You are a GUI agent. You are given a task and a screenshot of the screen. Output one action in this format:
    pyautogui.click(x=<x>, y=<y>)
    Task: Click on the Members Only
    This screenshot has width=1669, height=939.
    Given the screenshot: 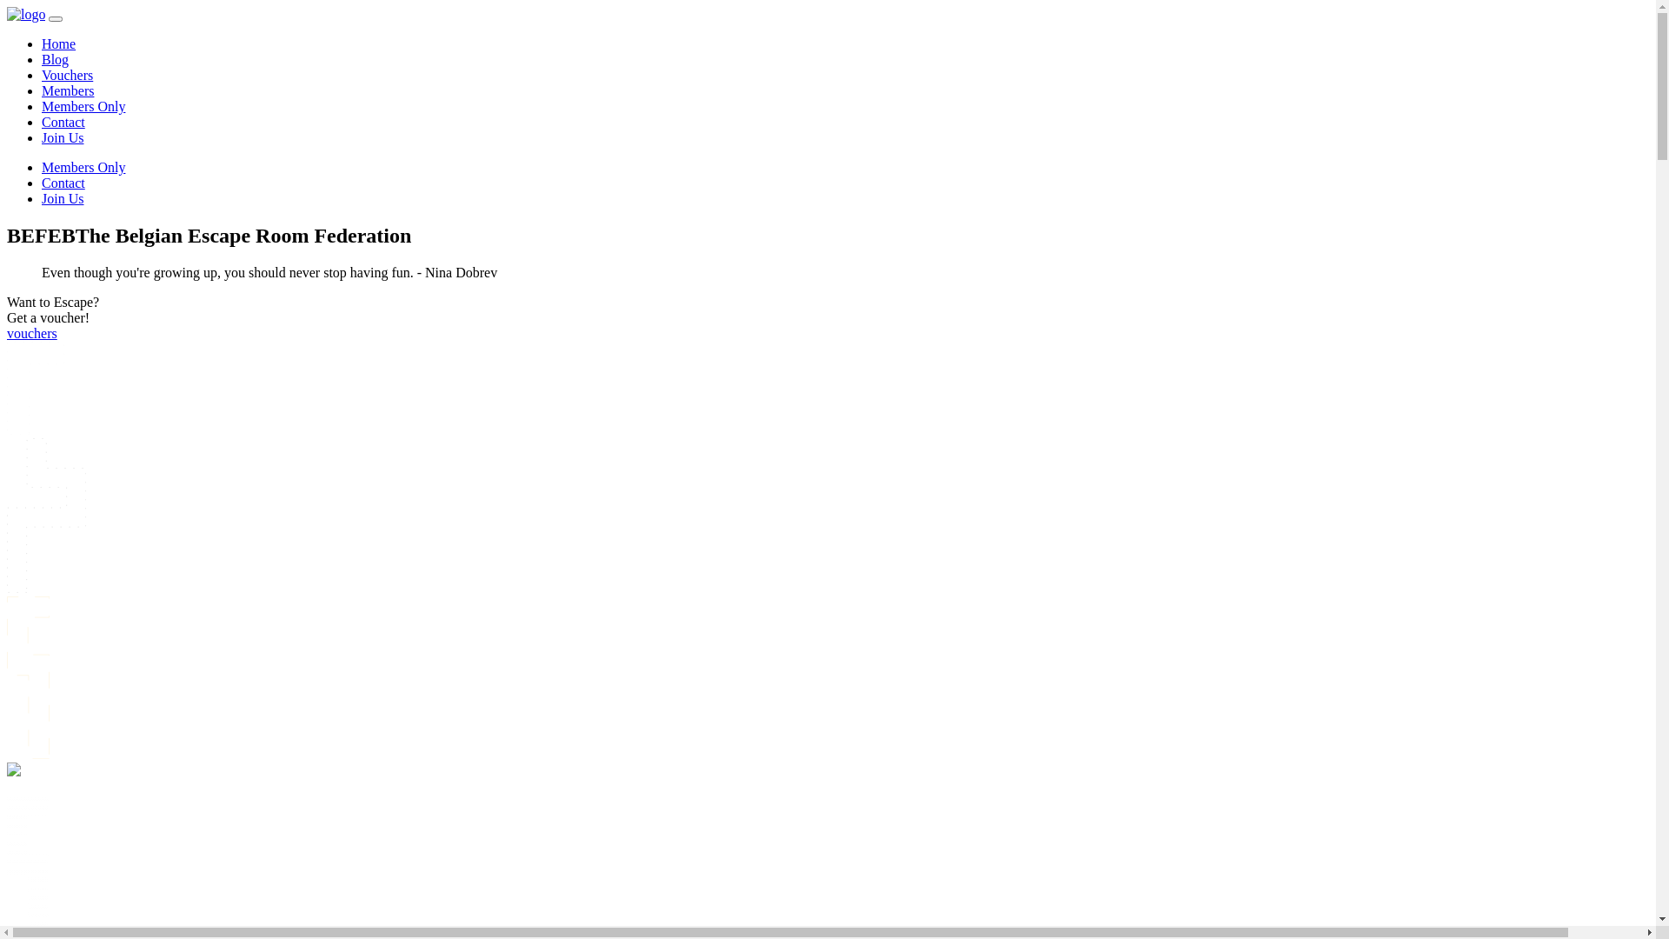 What is the action you would take?
    pyautogui.click(x=83, y=167)
    